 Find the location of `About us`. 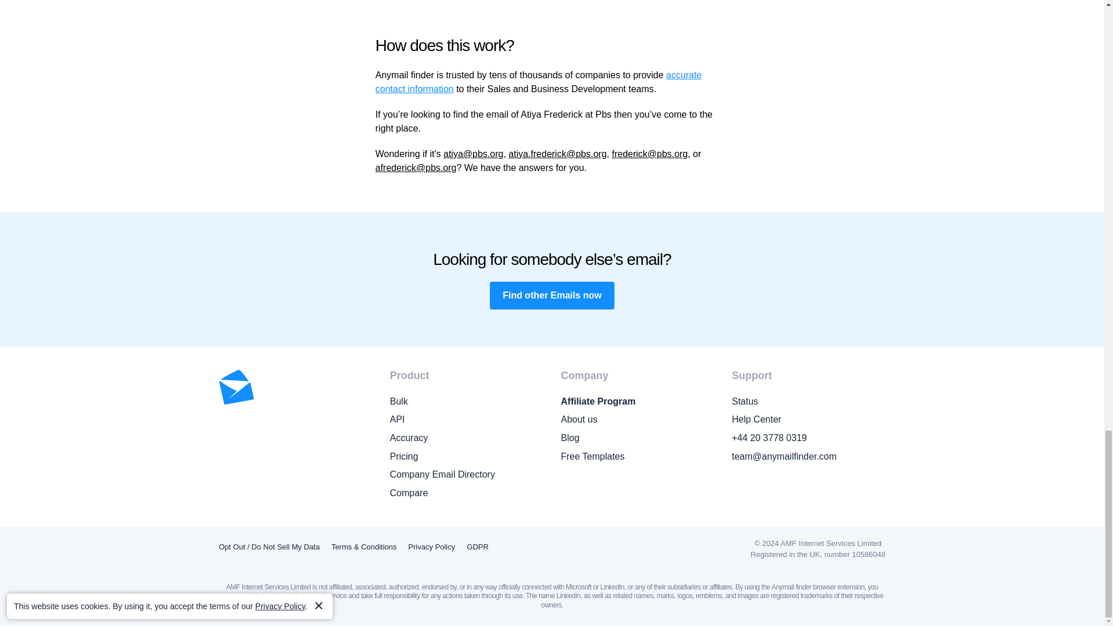

About us is located at coordinates (638, 419).